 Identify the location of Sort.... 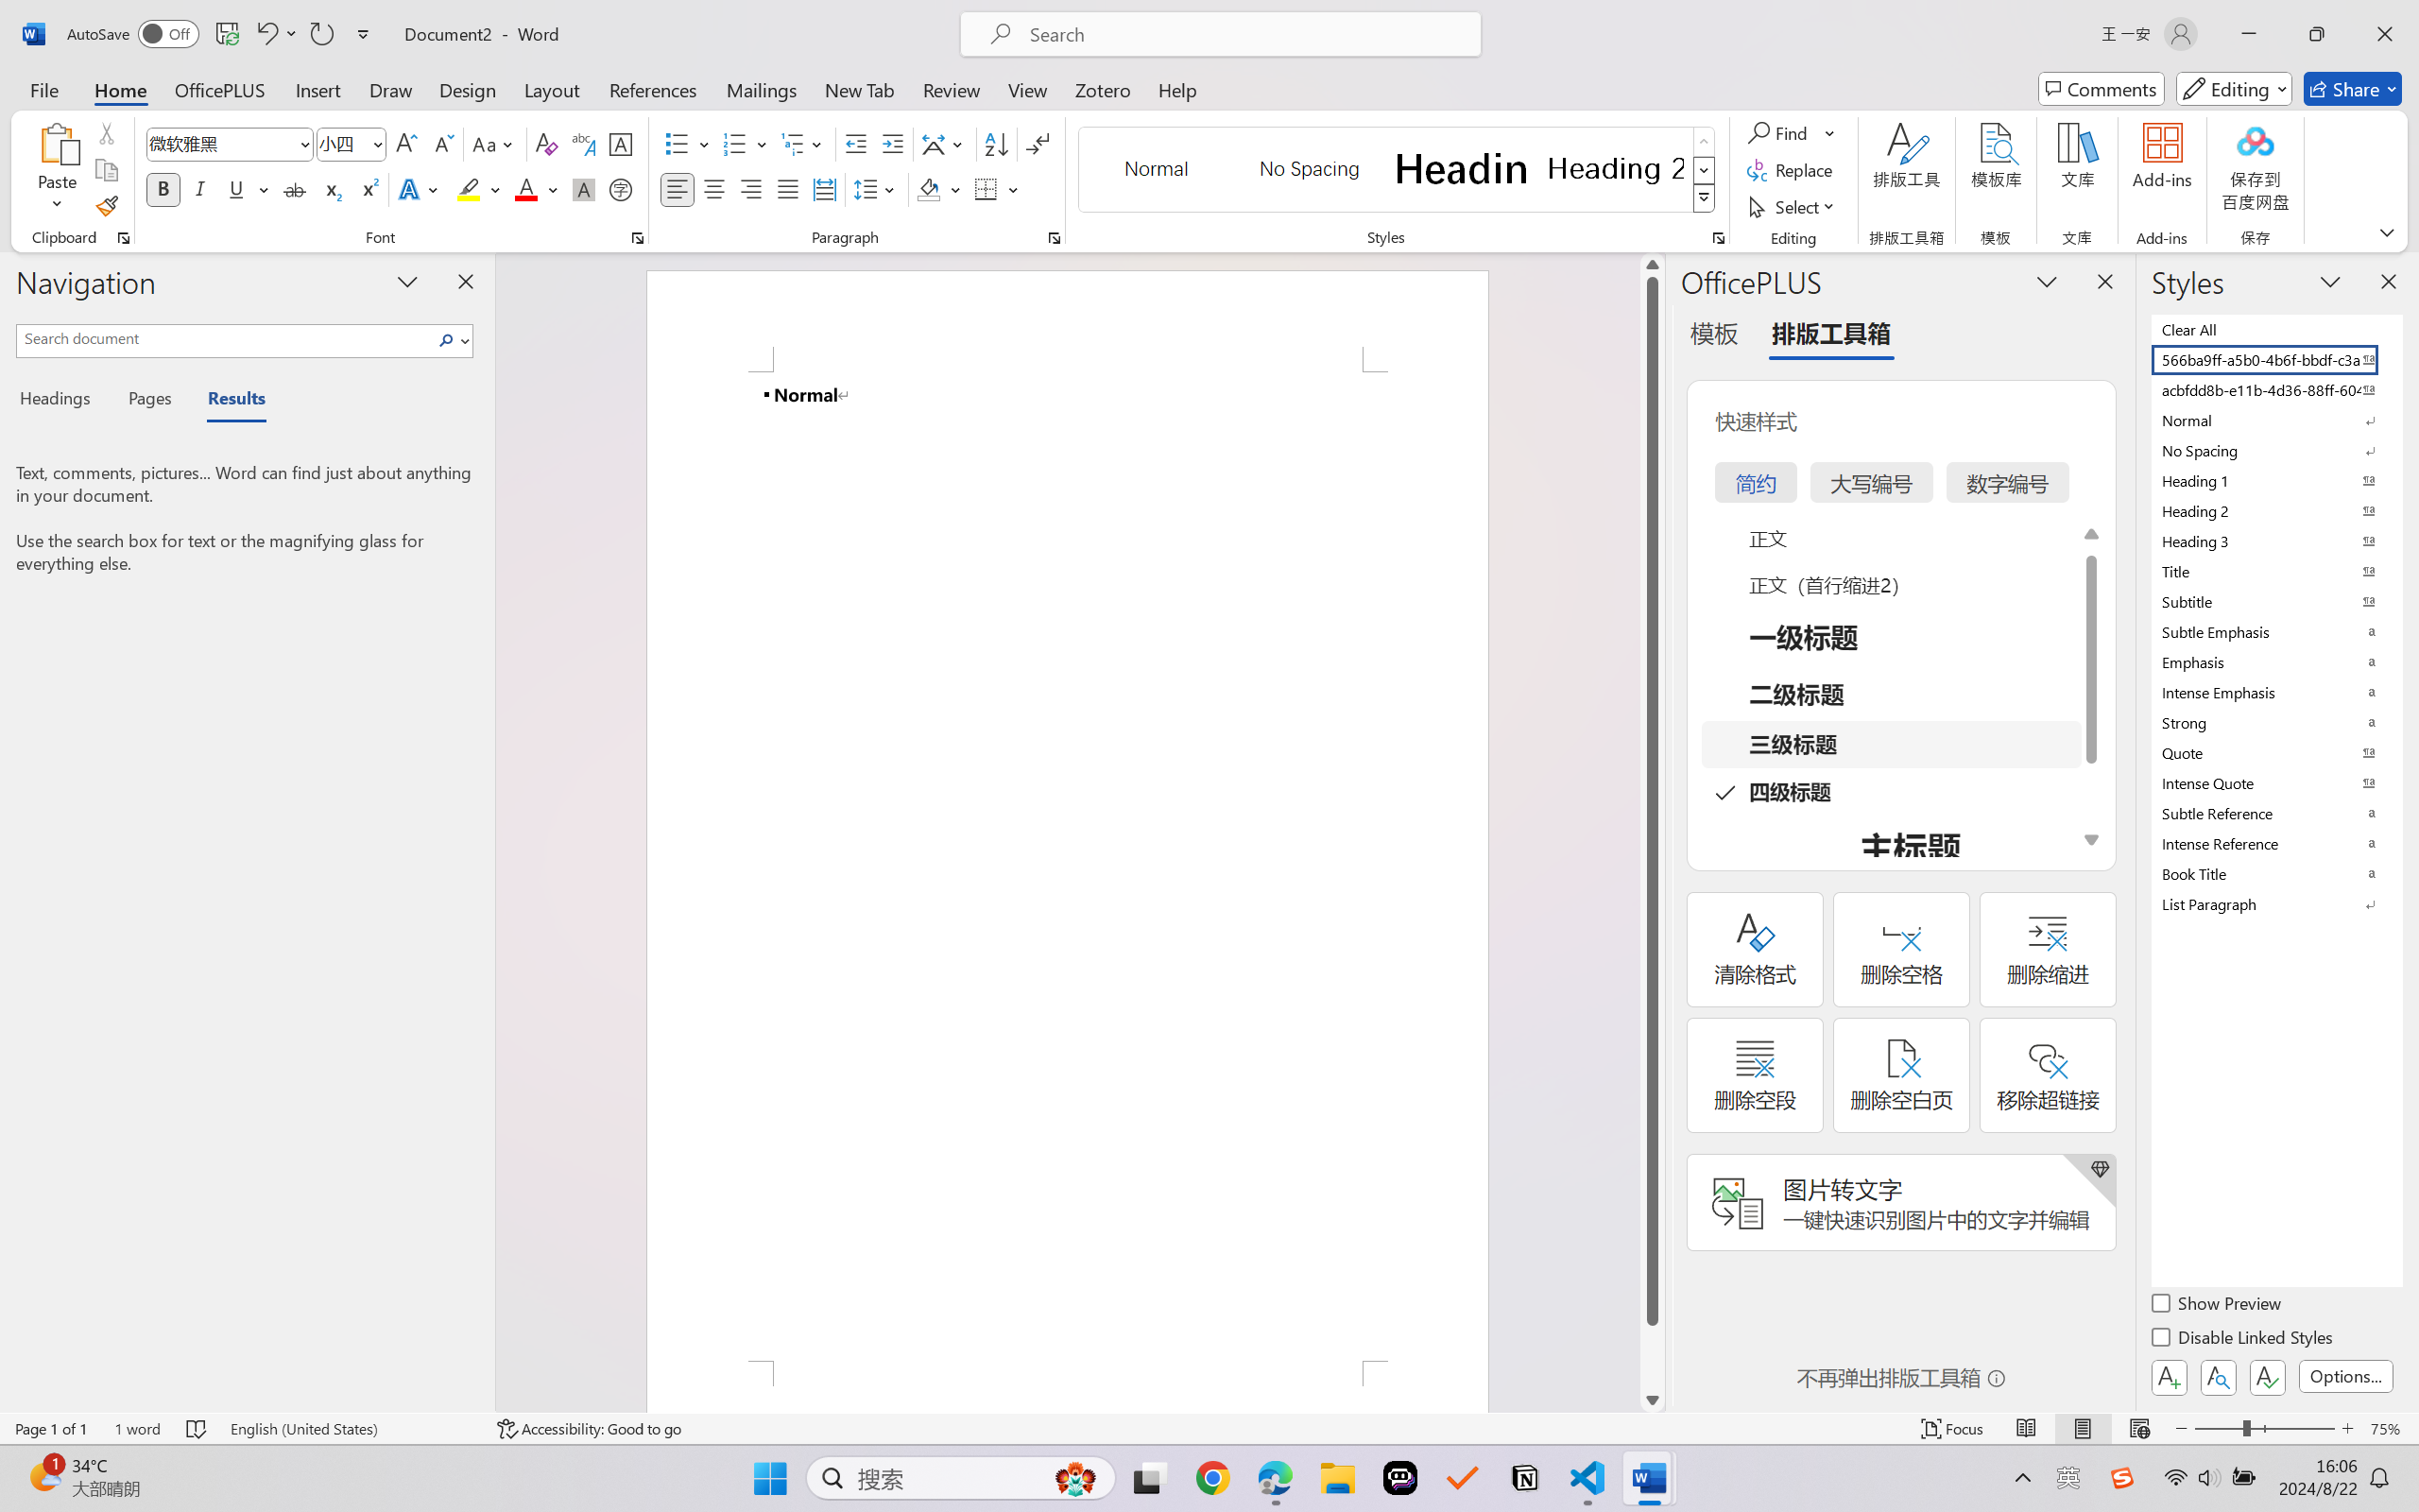
(996, 144).